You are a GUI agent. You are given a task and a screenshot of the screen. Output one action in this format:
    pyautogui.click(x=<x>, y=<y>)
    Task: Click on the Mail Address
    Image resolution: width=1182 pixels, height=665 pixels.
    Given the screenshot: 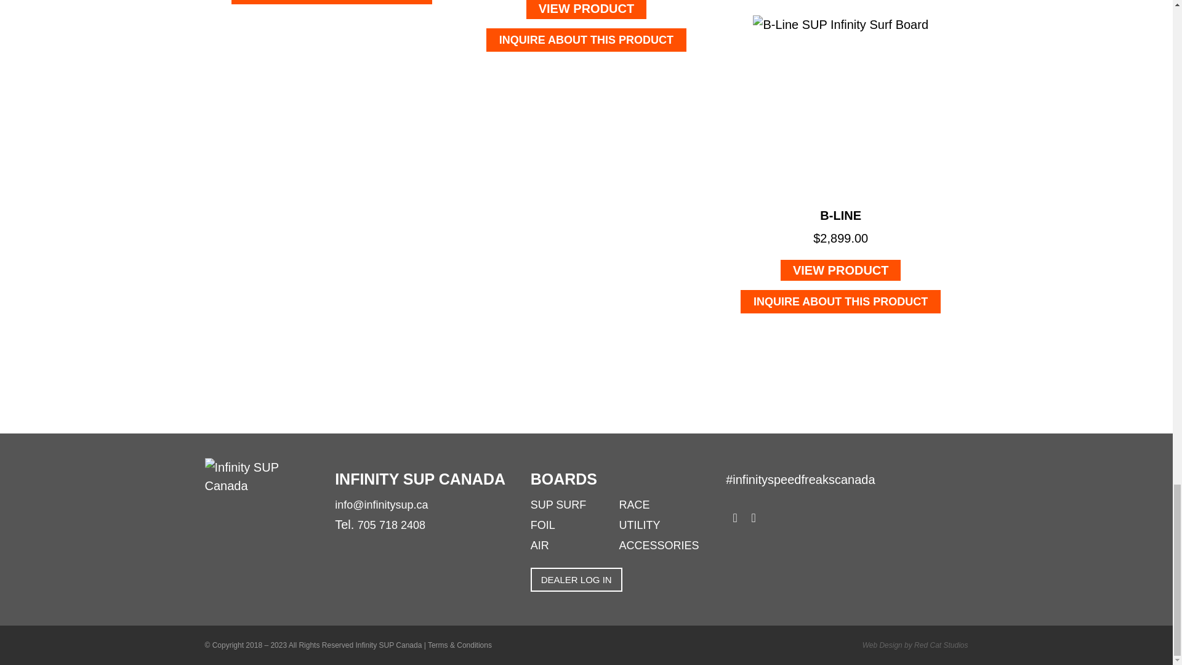 What is the action you would take?
    pyautogui.click(x=381, y=505)
    